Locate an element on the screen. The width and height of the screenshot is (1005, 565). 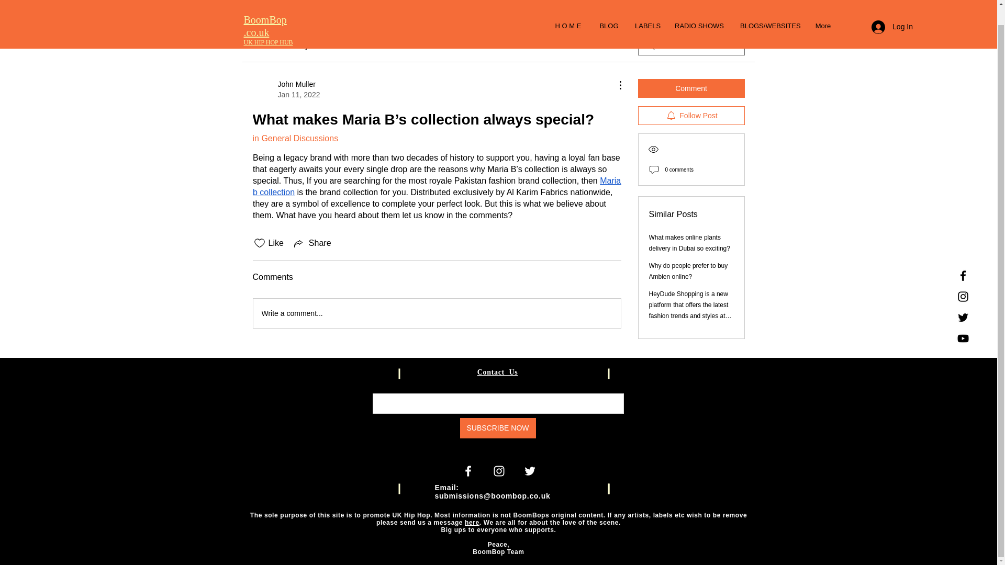
Write a comment... is located at coordinates (437, 313).